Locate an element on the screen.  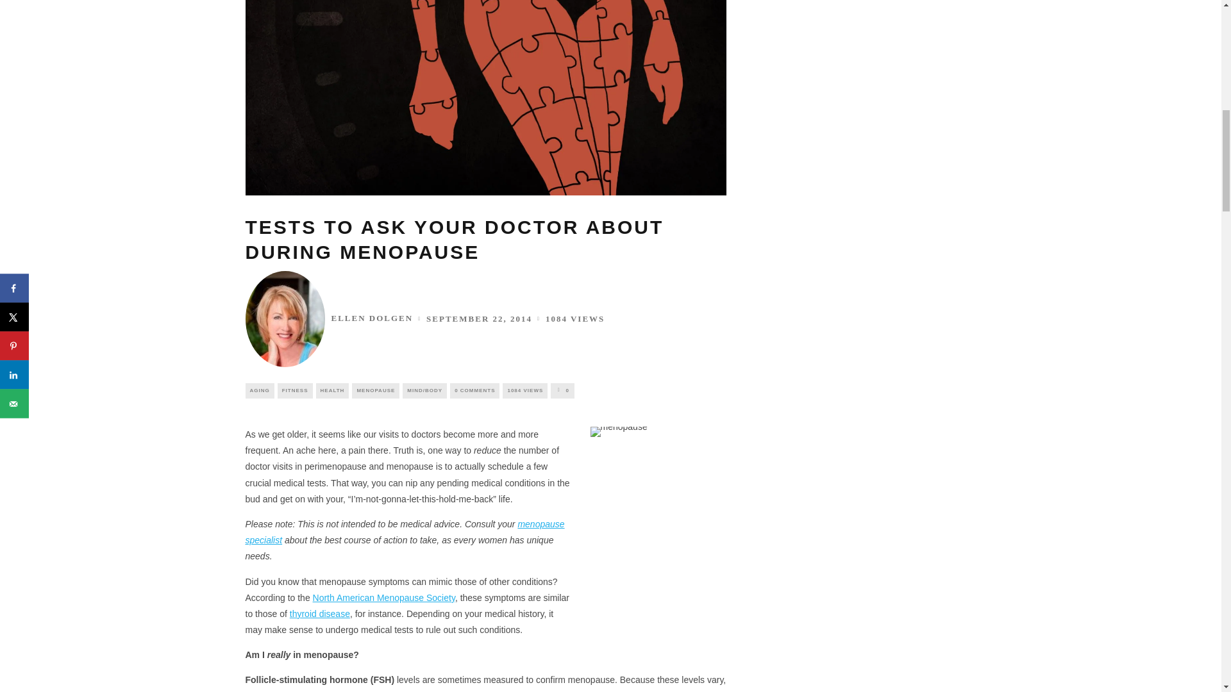
View all posts in Menopause is located at coordinates (376, 391).